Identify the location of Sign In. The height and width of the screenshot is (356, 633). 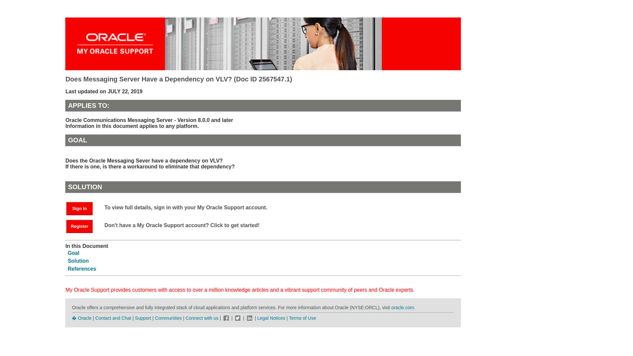
(83, 208).